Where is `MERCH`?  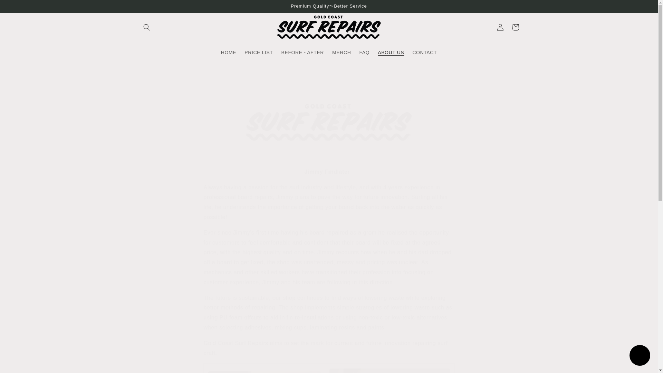 MERCH is located at coordinates (341, 52).